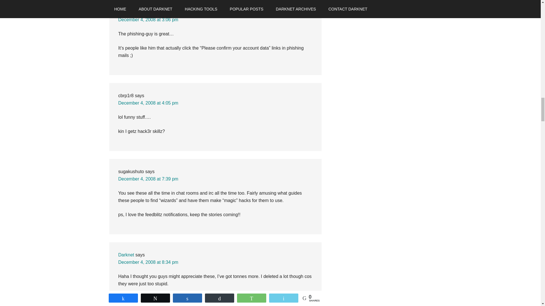  What do you see at coordinates (148, 179) in the screenshot?
I see `December 4, 2008 at 7:39 pm` at bounding box center [148, 179].